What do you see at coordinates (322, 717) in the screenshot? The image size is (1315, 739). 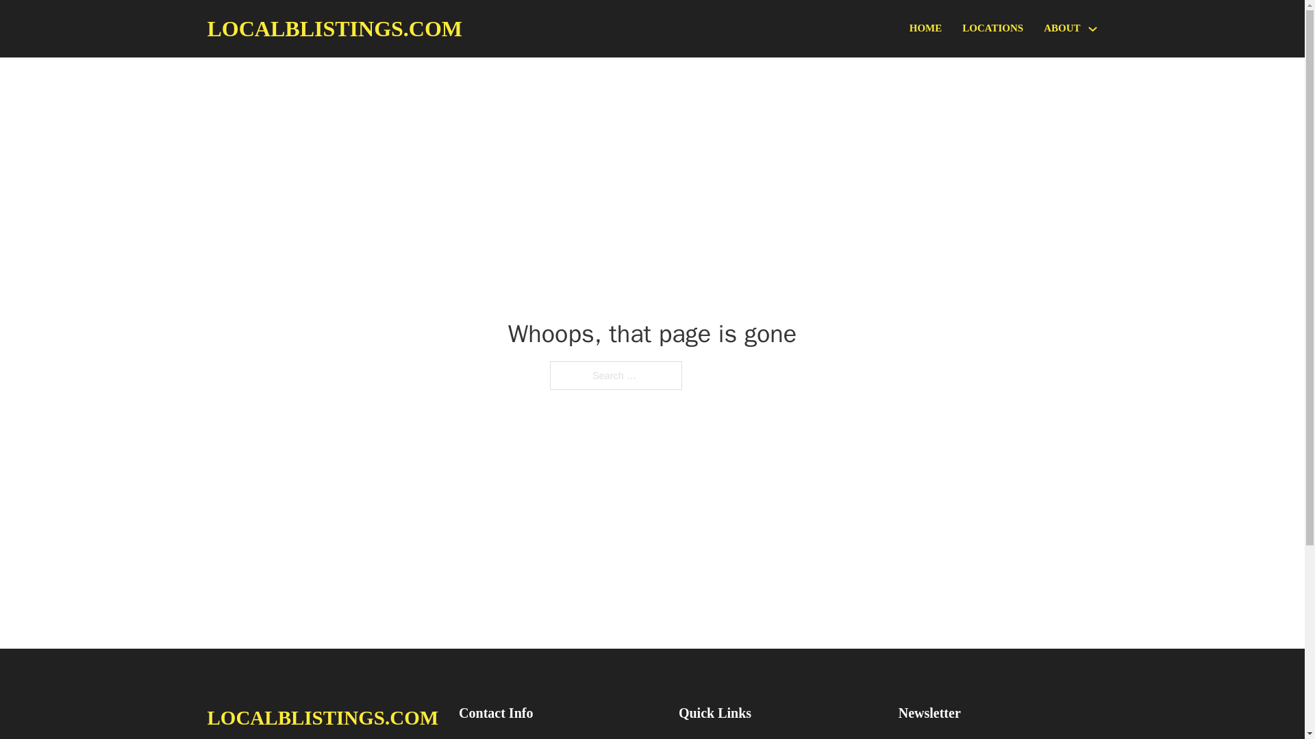 I see `LOCALBLISTINGS.COM` at bounding box center [322, 717].